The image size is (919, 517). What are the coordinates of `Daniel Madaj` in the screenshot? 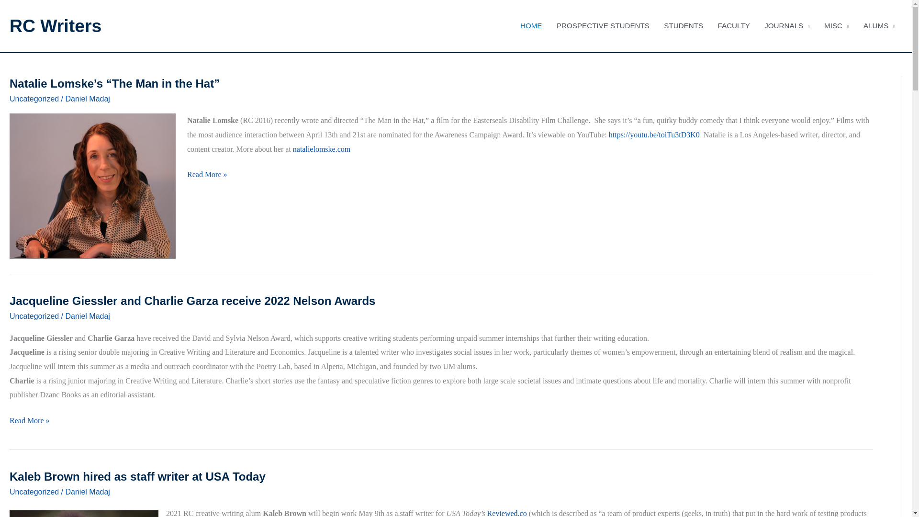 It's located at (88, 316).